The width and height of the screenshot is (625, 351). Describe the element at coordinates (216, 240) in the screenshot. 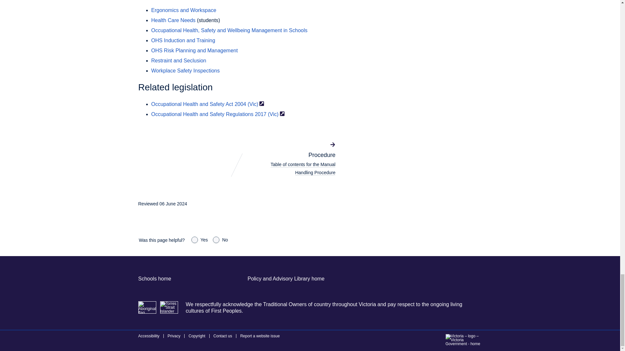

I see `No` at that location.